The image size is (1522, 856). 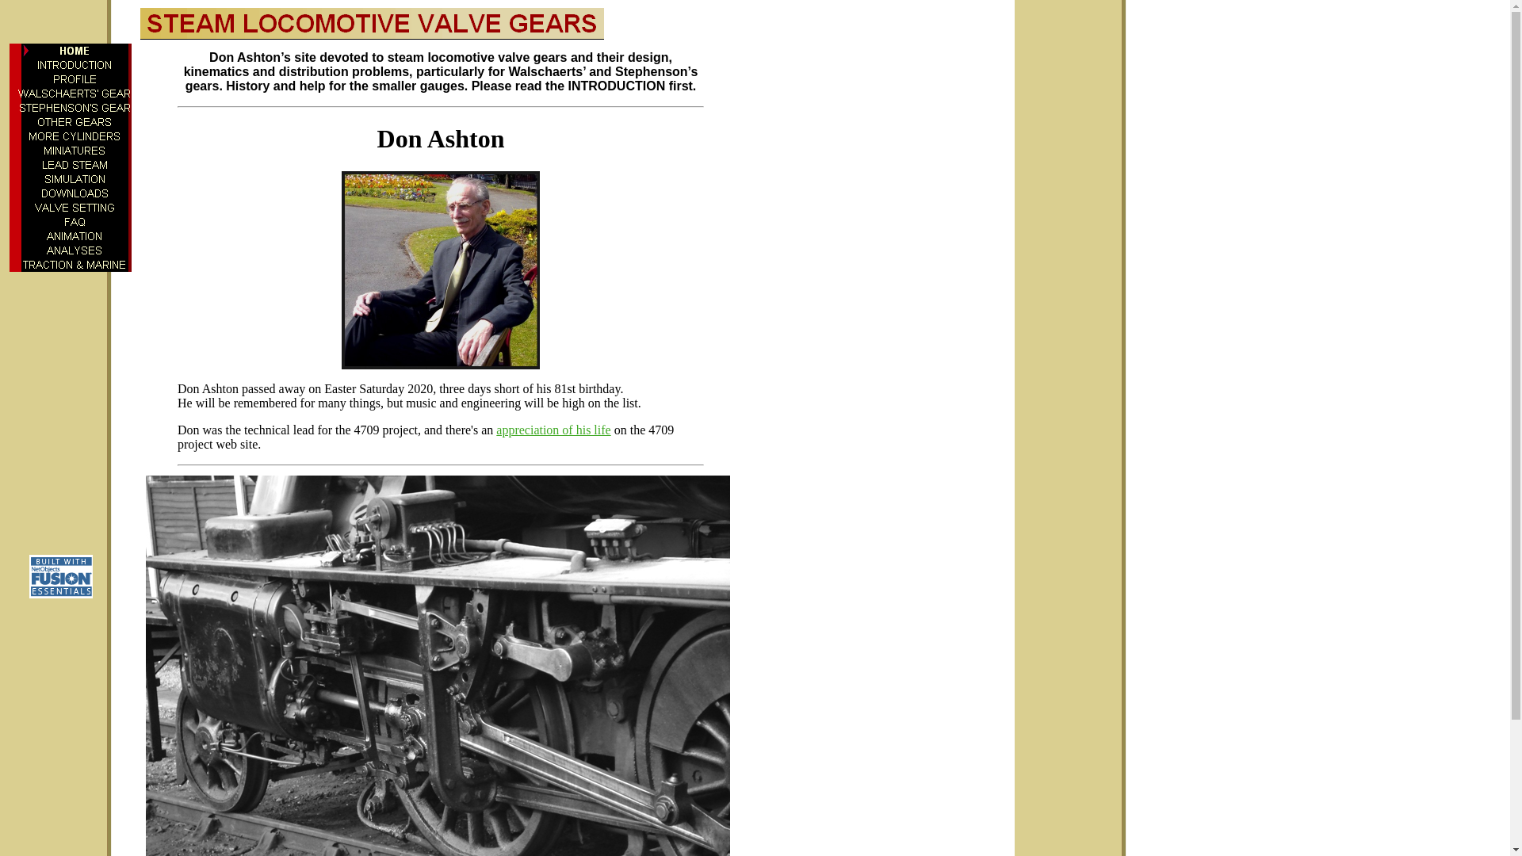 I want to click on website design software, so click(x=60, y=594).